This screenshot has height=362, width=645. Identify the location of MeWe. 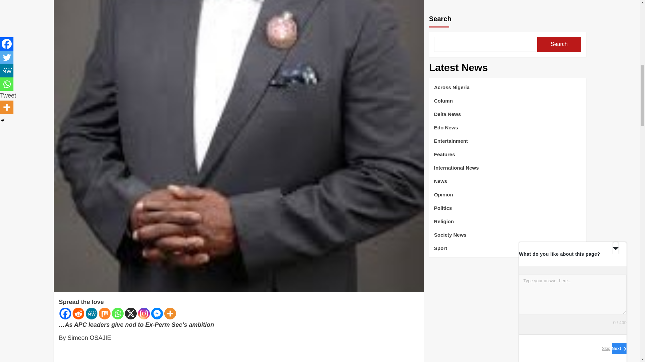
(91, 313).